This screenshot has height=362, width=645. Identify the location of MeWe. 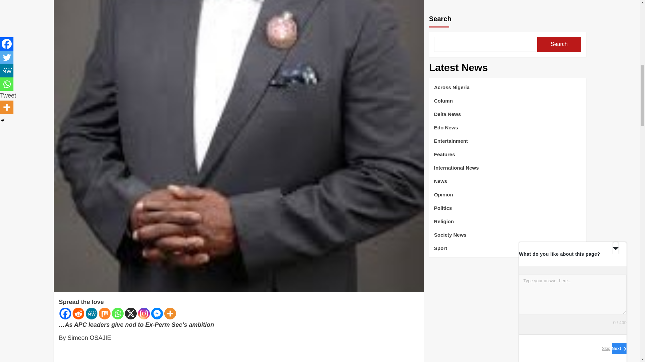
(91, 313).